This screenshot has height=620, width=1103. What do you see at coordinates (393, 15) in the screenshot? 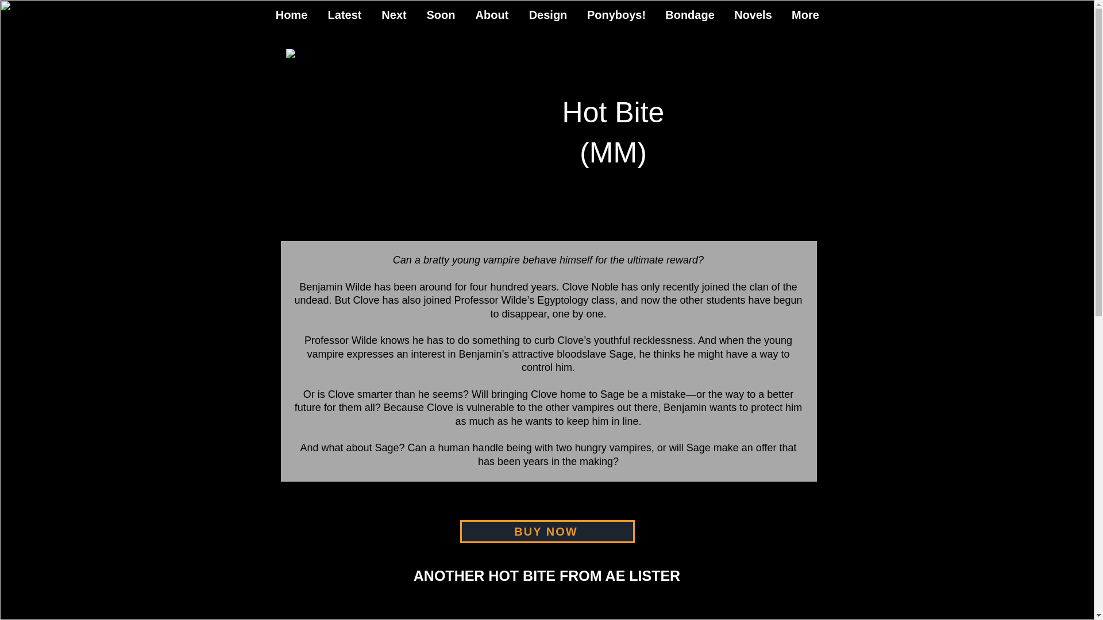
I see `Next` at bounding box center [393, 15].